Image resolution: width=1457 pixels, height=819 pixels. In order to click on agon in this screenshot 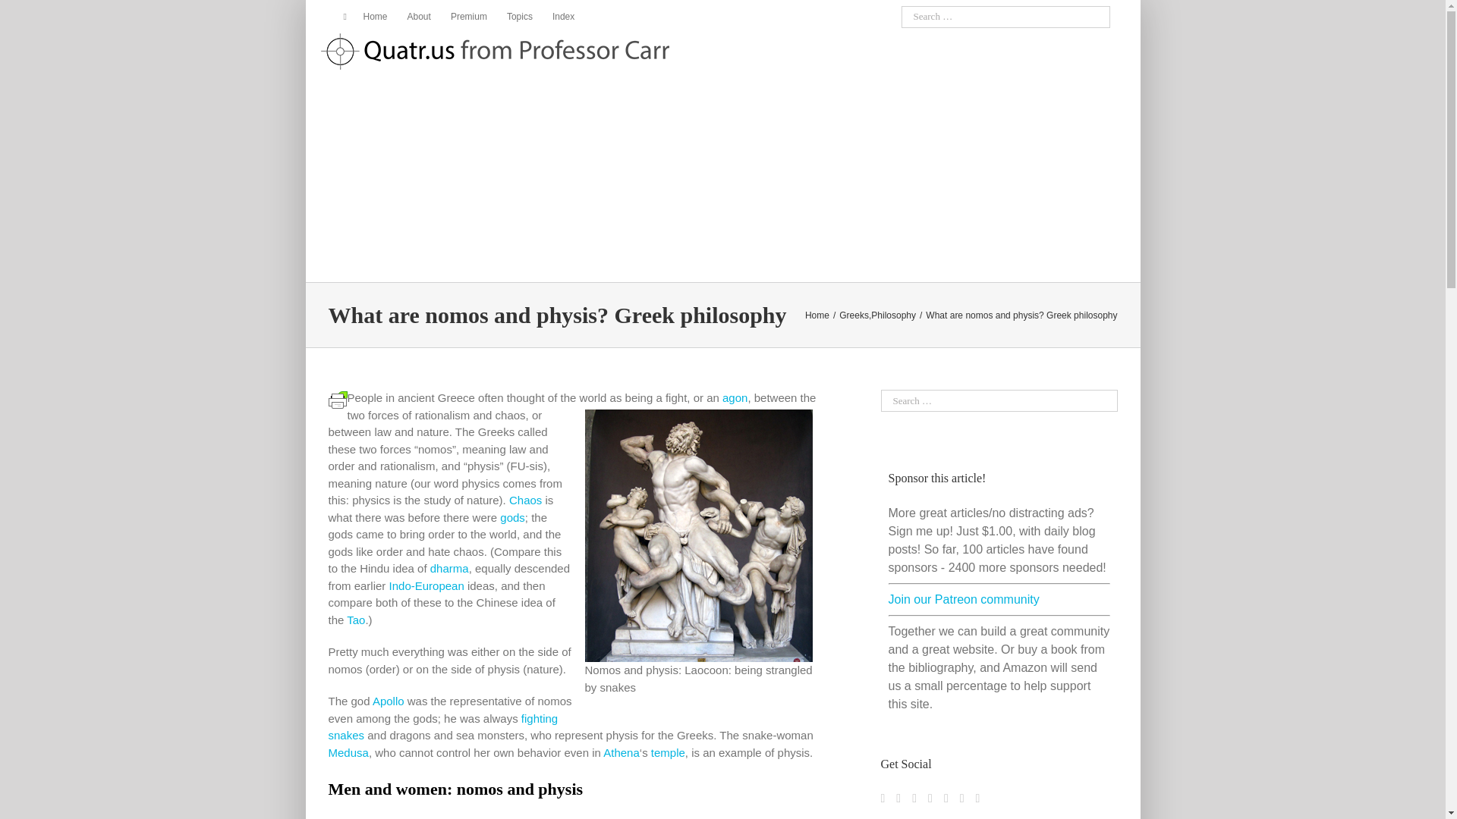, I will do `click(735, 397)`.